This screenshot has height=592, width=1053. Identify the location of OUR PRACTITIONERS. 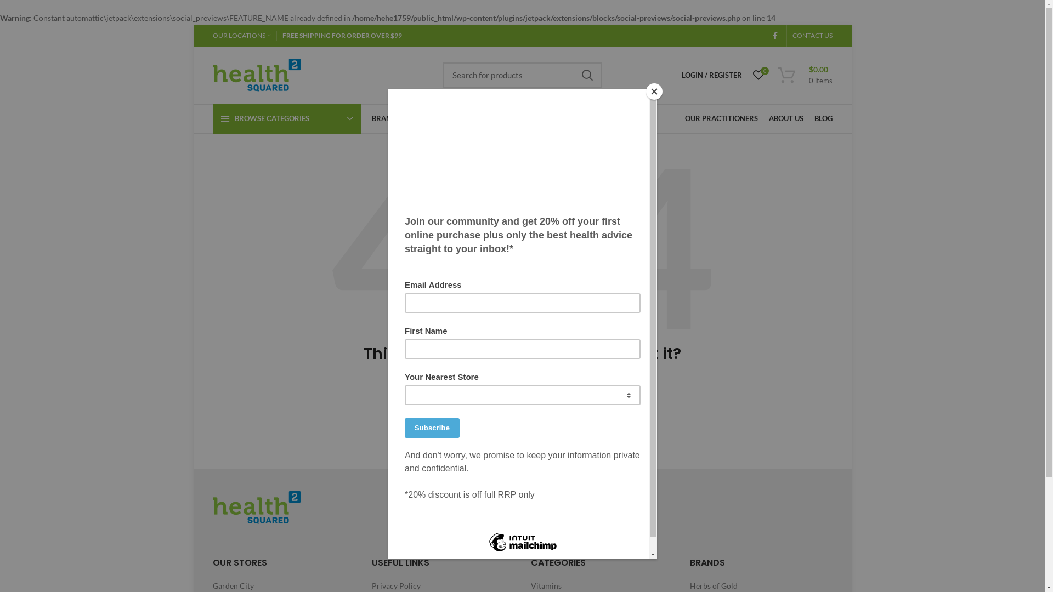
(721, 119).